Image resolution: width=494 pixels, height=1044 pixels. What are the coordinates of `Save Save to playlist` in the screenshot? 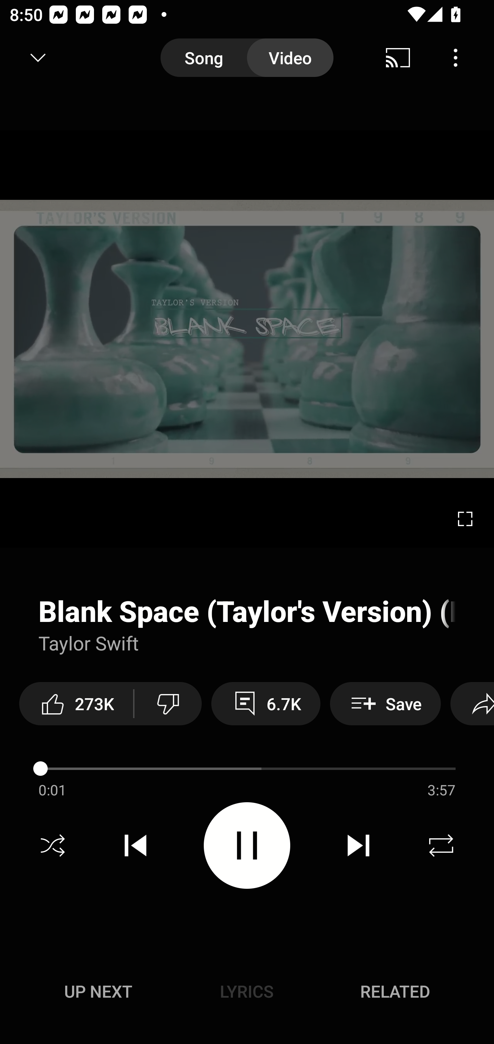 It's located at (385, 703).